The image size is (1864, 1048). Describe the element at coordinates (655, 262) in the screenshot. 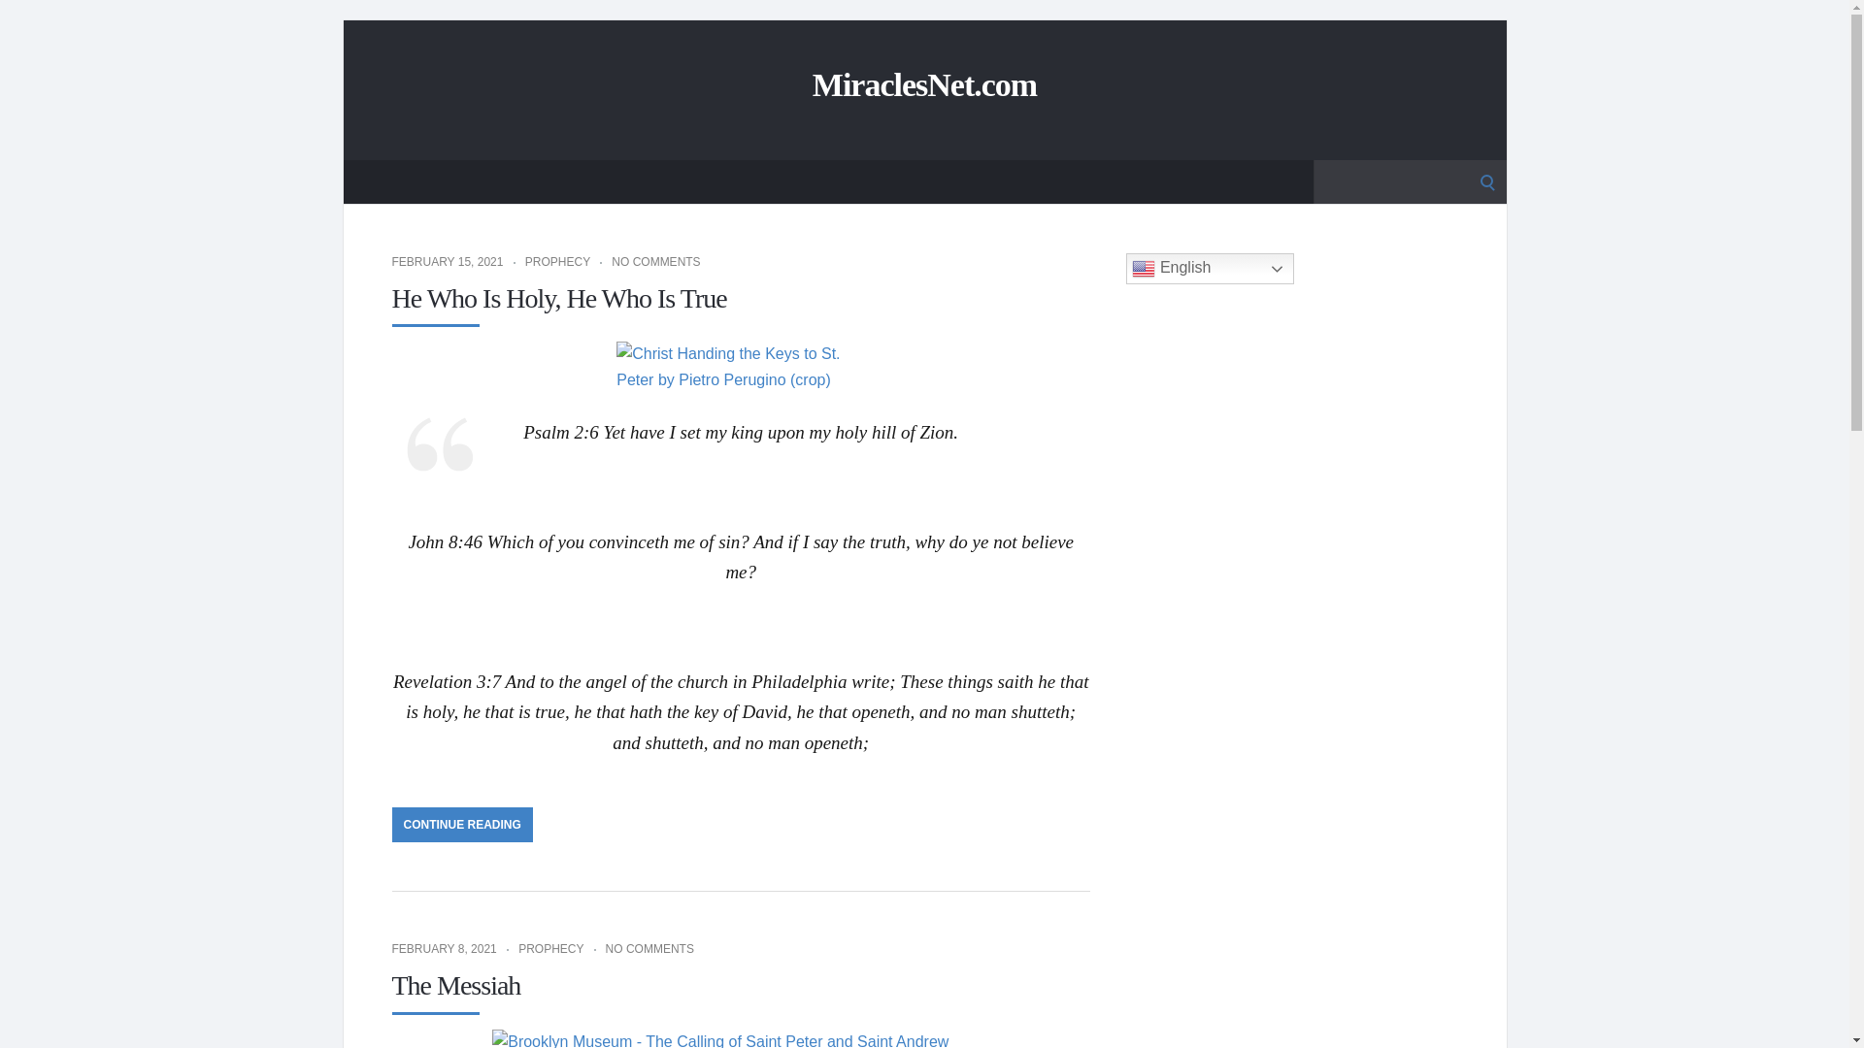

I see `NO COMMENTS` at that location.